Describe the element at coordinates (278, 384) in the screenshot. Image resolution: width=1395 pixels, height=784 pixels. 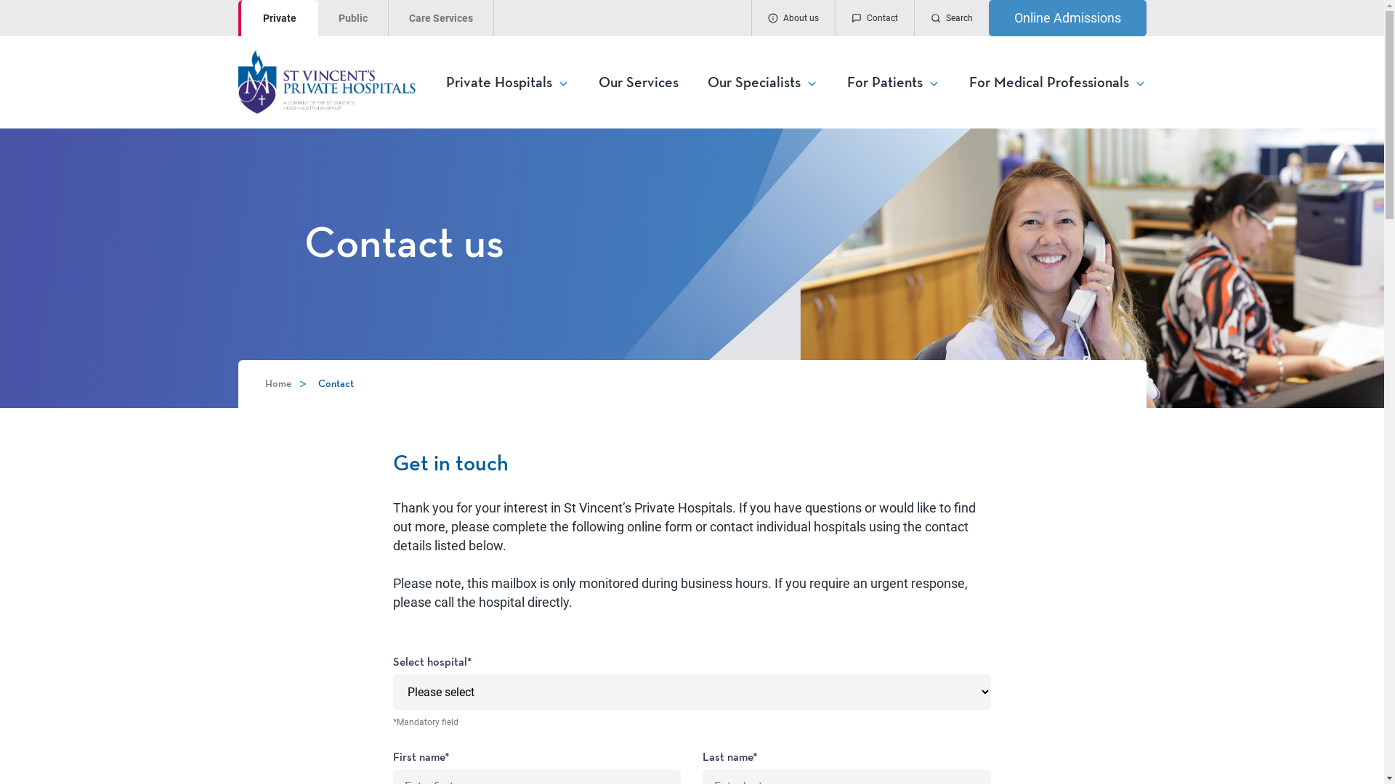
I see `Home` at that location.